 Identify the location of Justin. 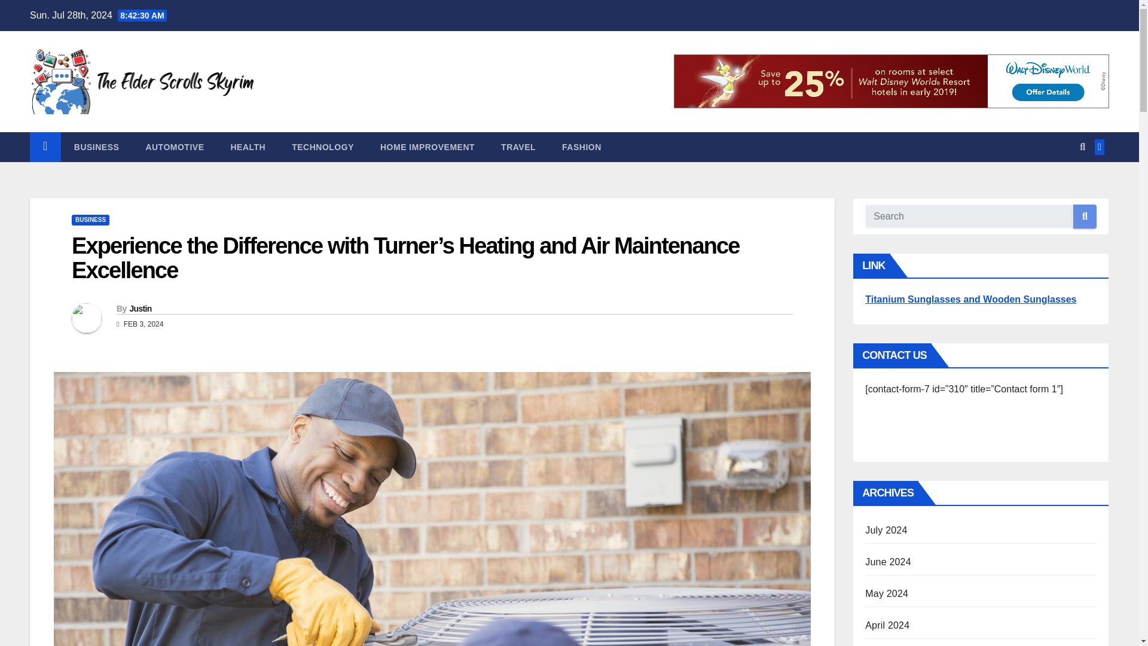
(140, 308).